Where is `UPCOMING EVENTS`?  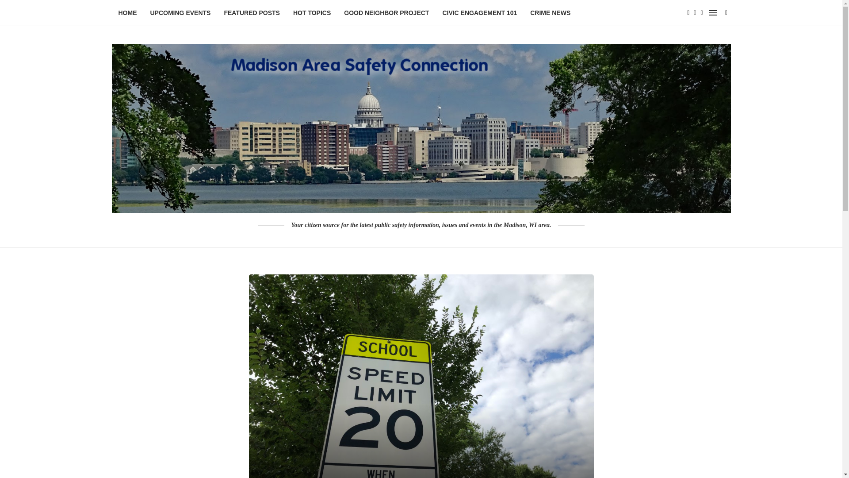
UPCOMING EVENTS is located at coordinates (180, 13).